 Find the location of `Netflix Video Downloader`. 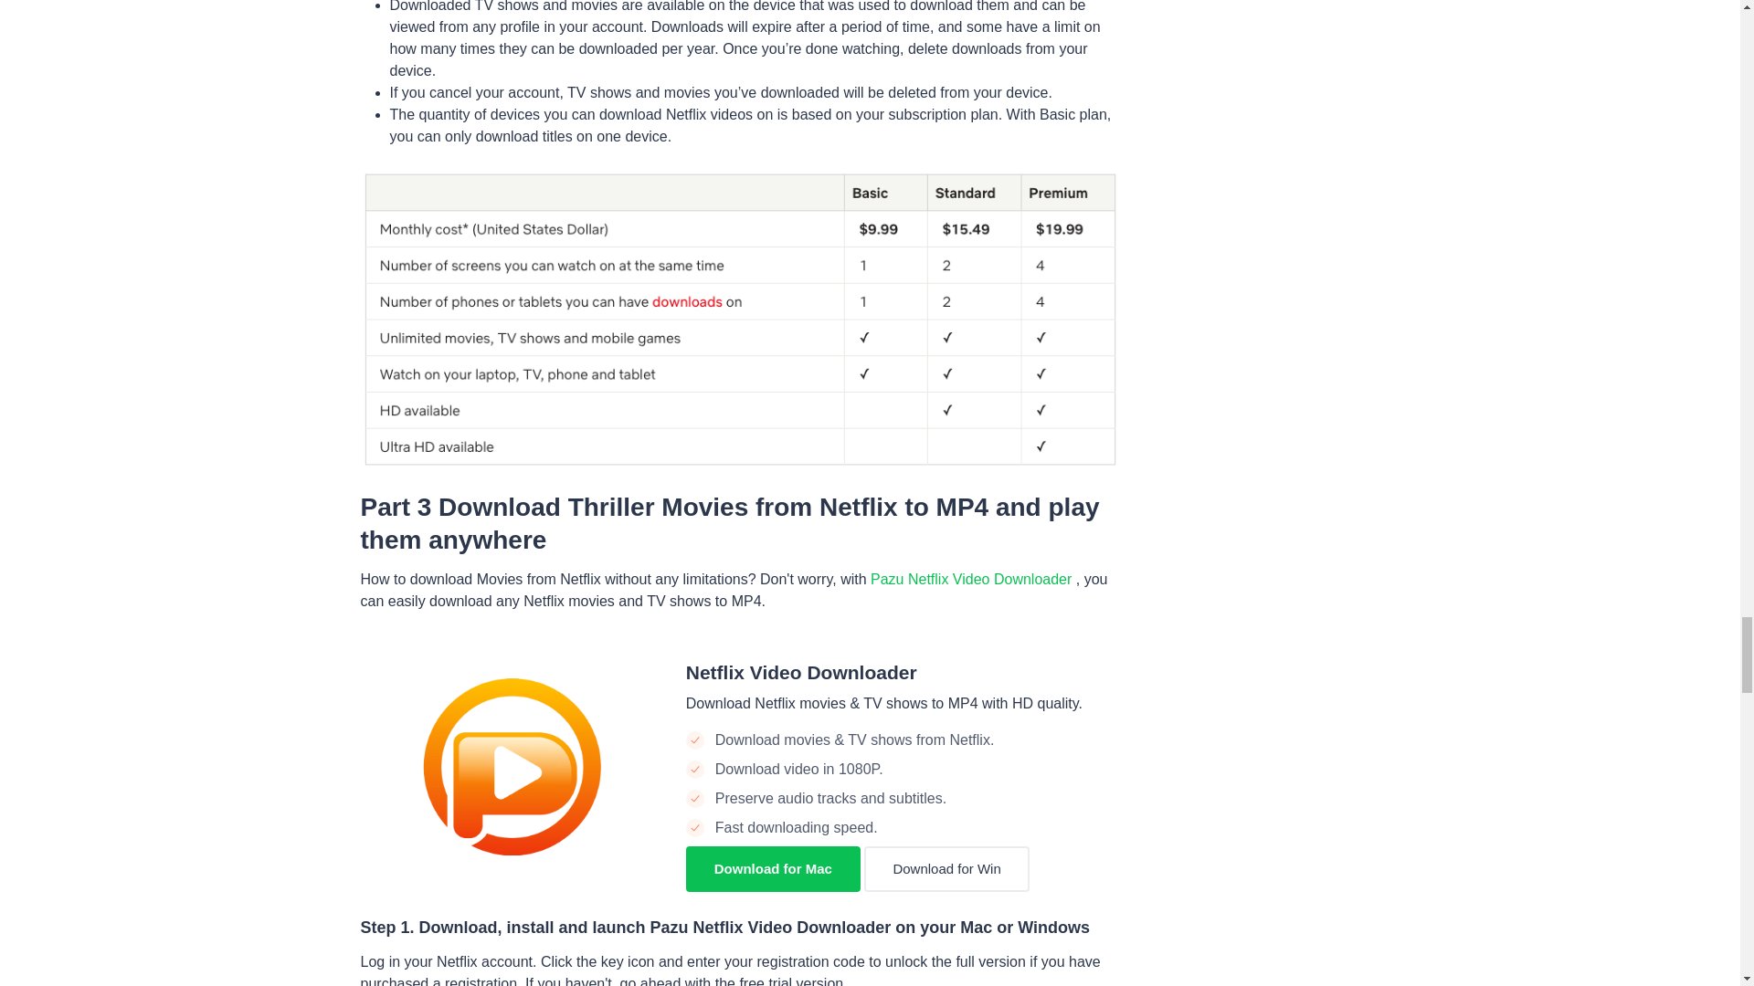

Netflix Video Downloader is located at coordinates (801, 672).